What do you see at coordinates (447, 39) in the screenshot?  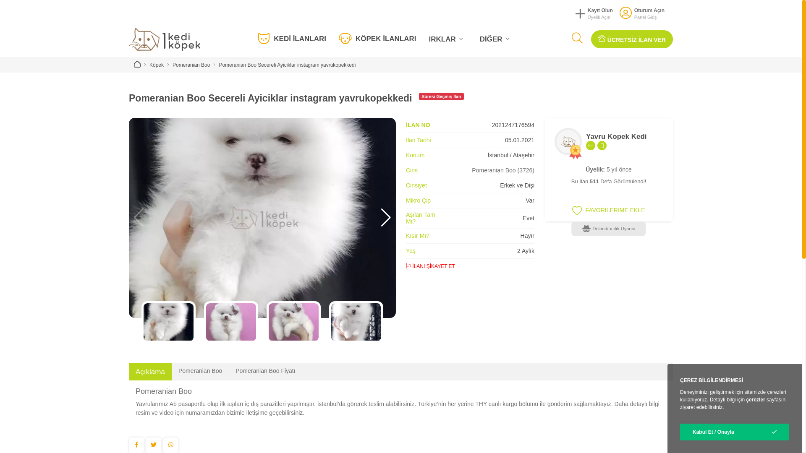 I see `IRKLAR` at bounding box center [447, 39].